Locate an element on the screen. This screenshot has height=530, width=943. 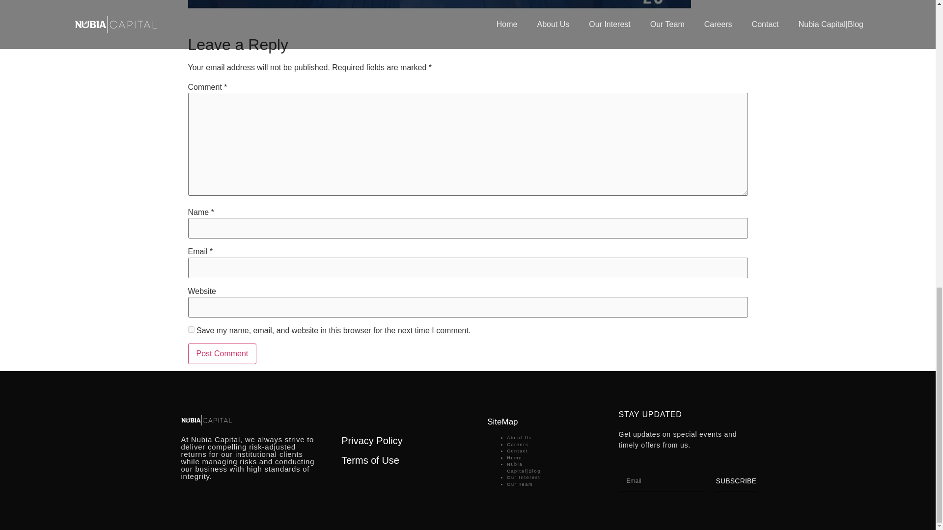
Post Comment is located at coordinates (222, 353).